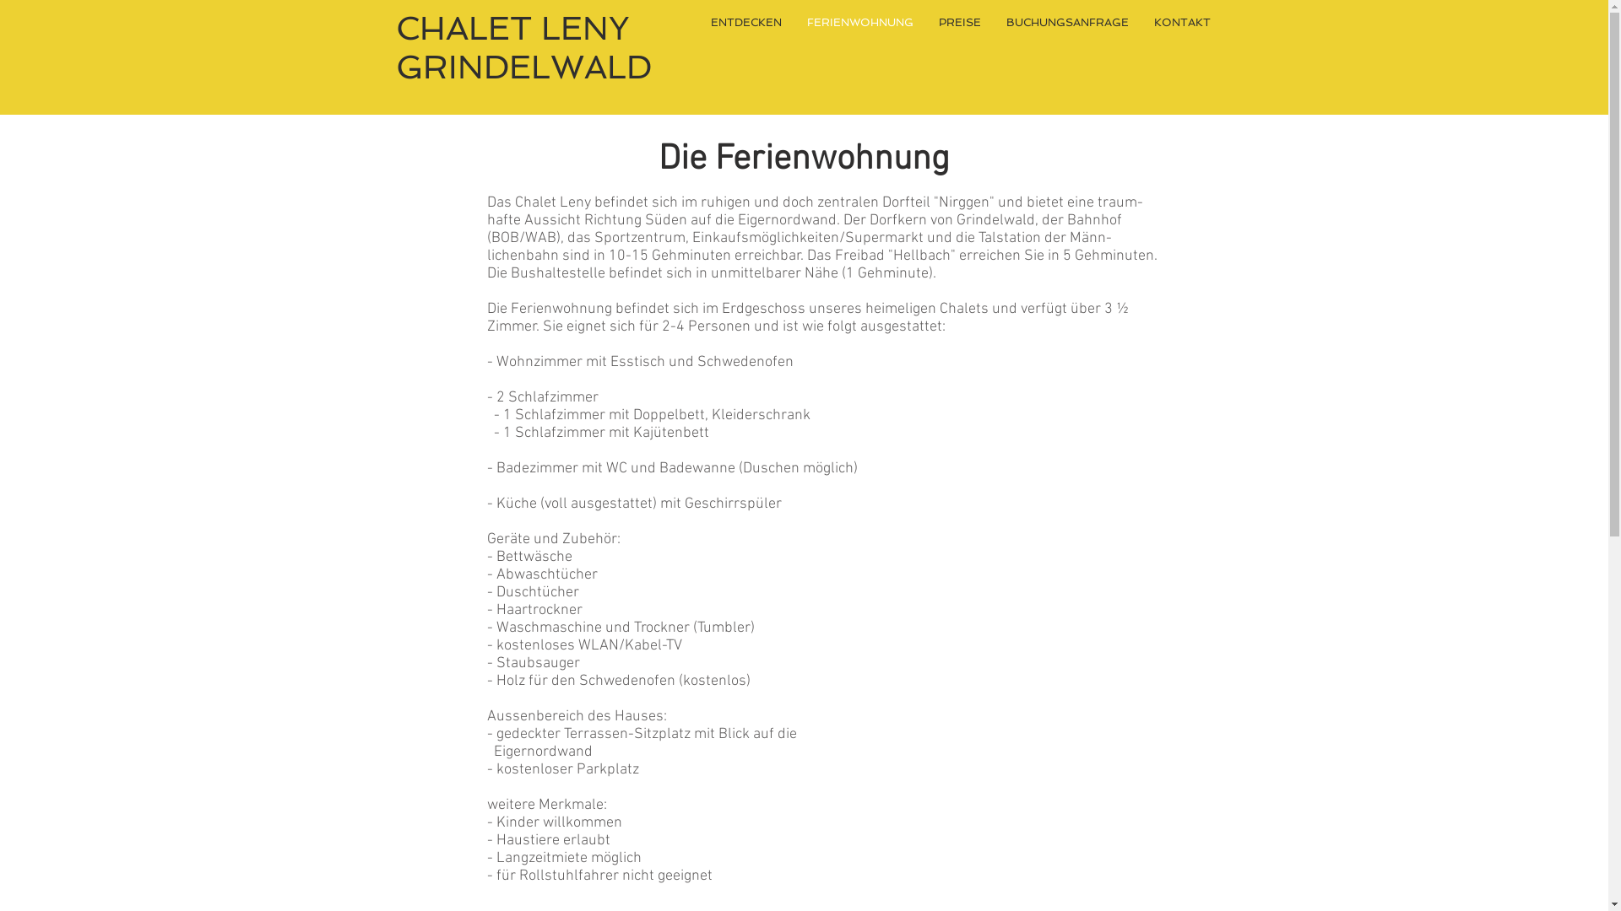  What do you see at coordinates (1067, 23) in the screenshot?
I see `BUCHUNGSANFRAGE` at bounding box center [1067, 23].